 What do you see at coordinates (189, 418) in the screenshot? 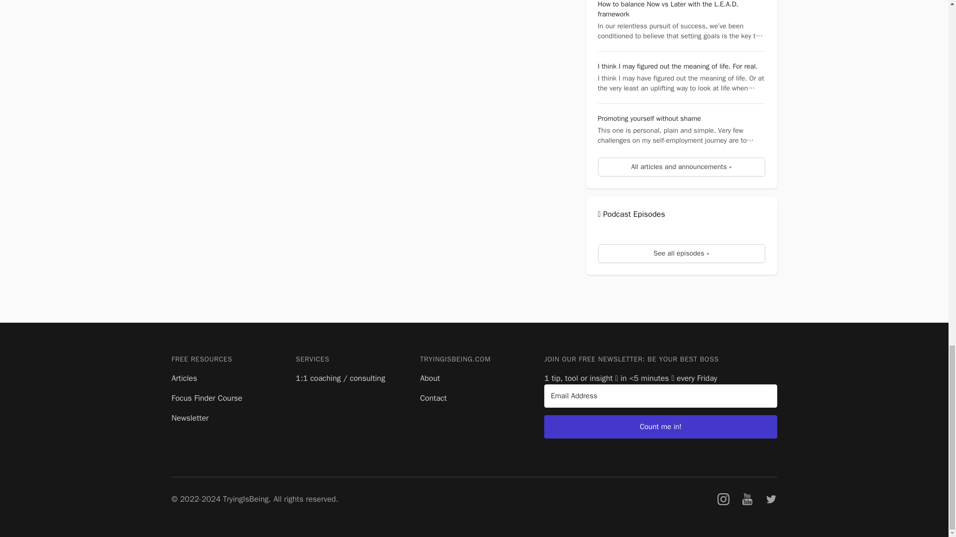
I see `Newsletter` at bounding box center [189, 418].